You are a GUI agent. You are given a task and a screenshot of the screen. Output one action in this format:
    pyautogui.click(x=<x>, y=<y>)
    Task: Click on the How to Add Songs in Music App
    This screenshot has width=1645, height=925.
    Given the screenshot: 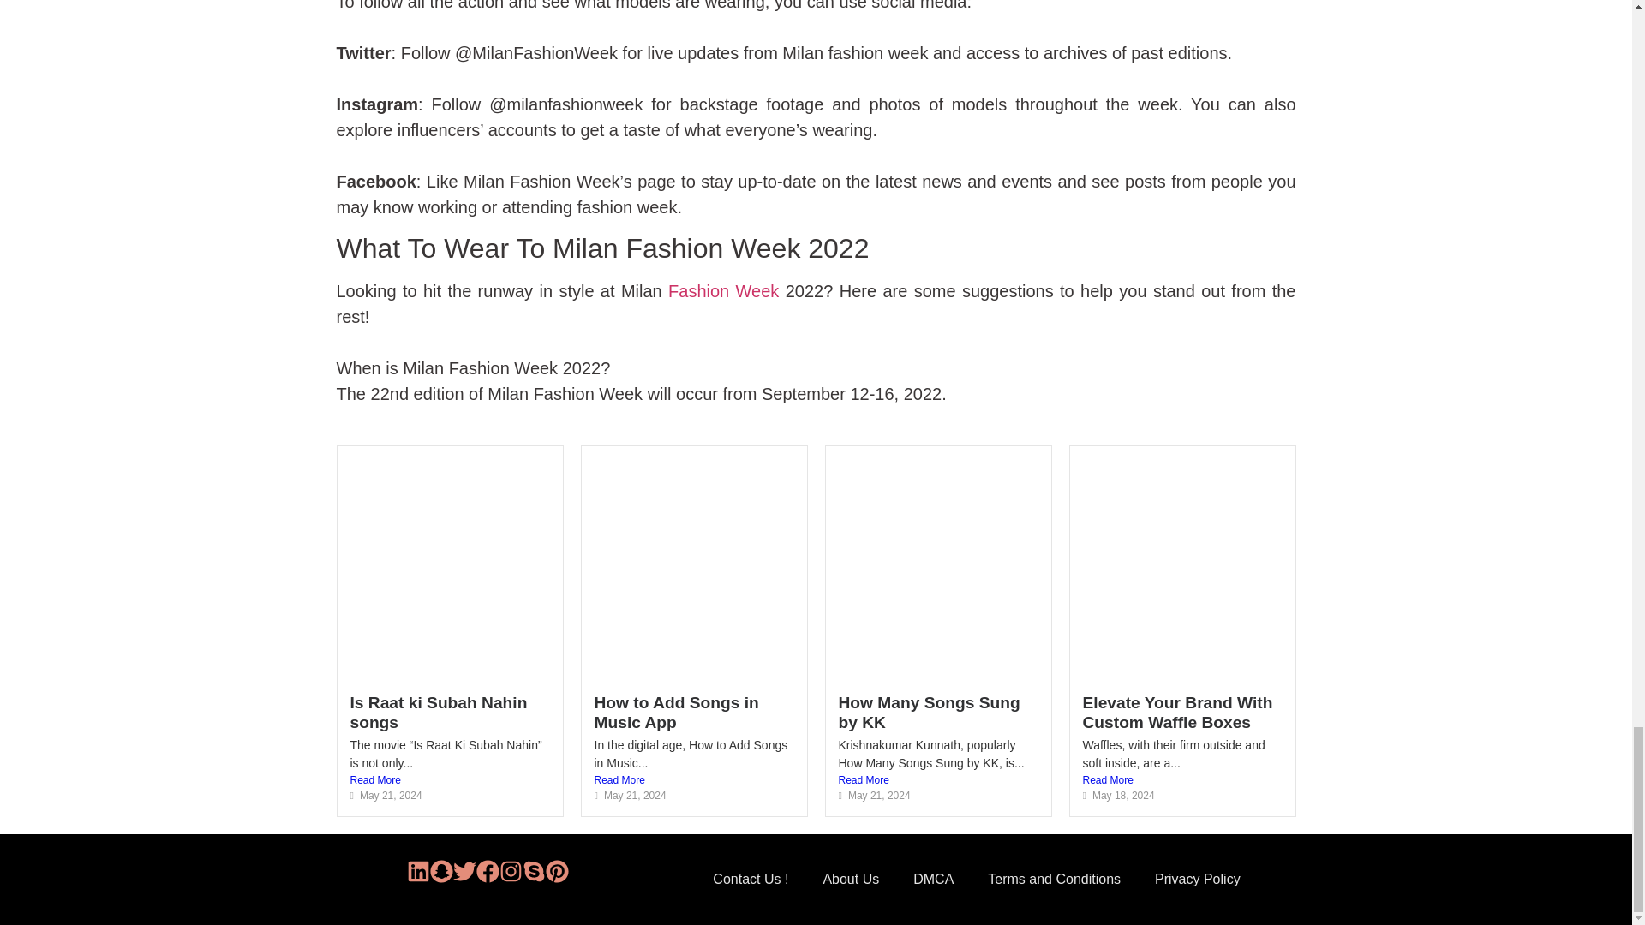 What is the action you would take?
    pyautogui.click(x=676, y=713)
    